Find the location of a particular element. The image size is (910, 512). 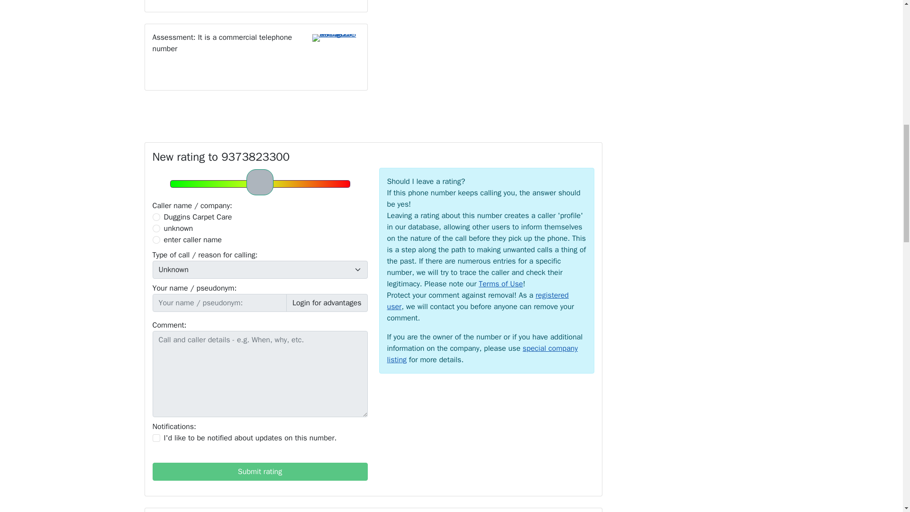

Terms of Use is located at coordinates (500, 283).